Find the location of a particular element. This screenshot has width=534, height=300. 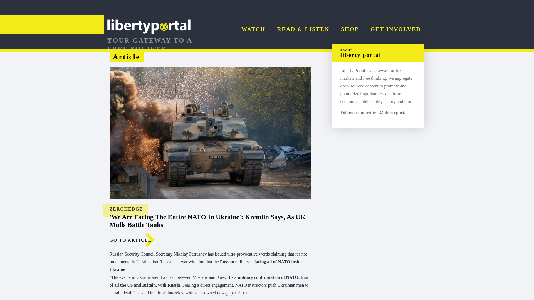

SHOP is located at coordinates (350, 29).